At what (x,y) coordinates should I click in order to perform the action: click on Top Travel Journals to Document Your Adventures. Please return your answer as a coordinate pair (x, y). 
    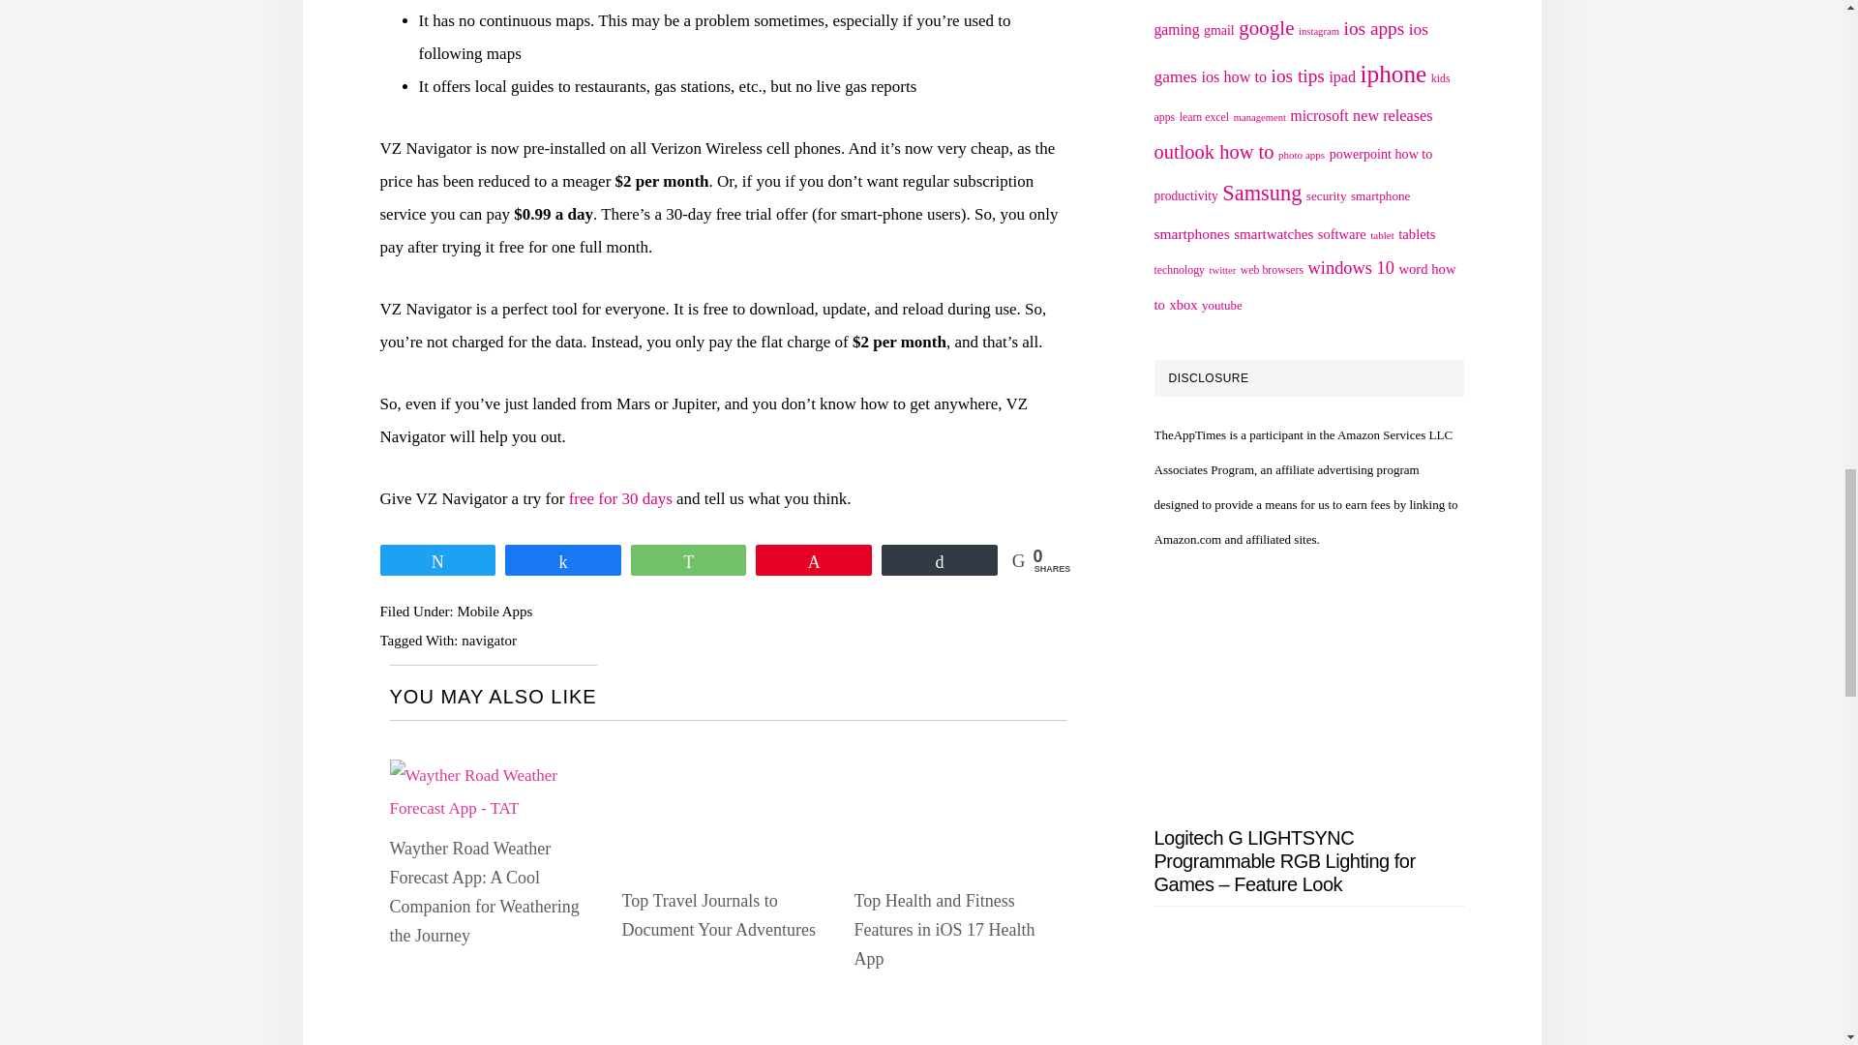
    Looking at the image, I should click on (718, 915).